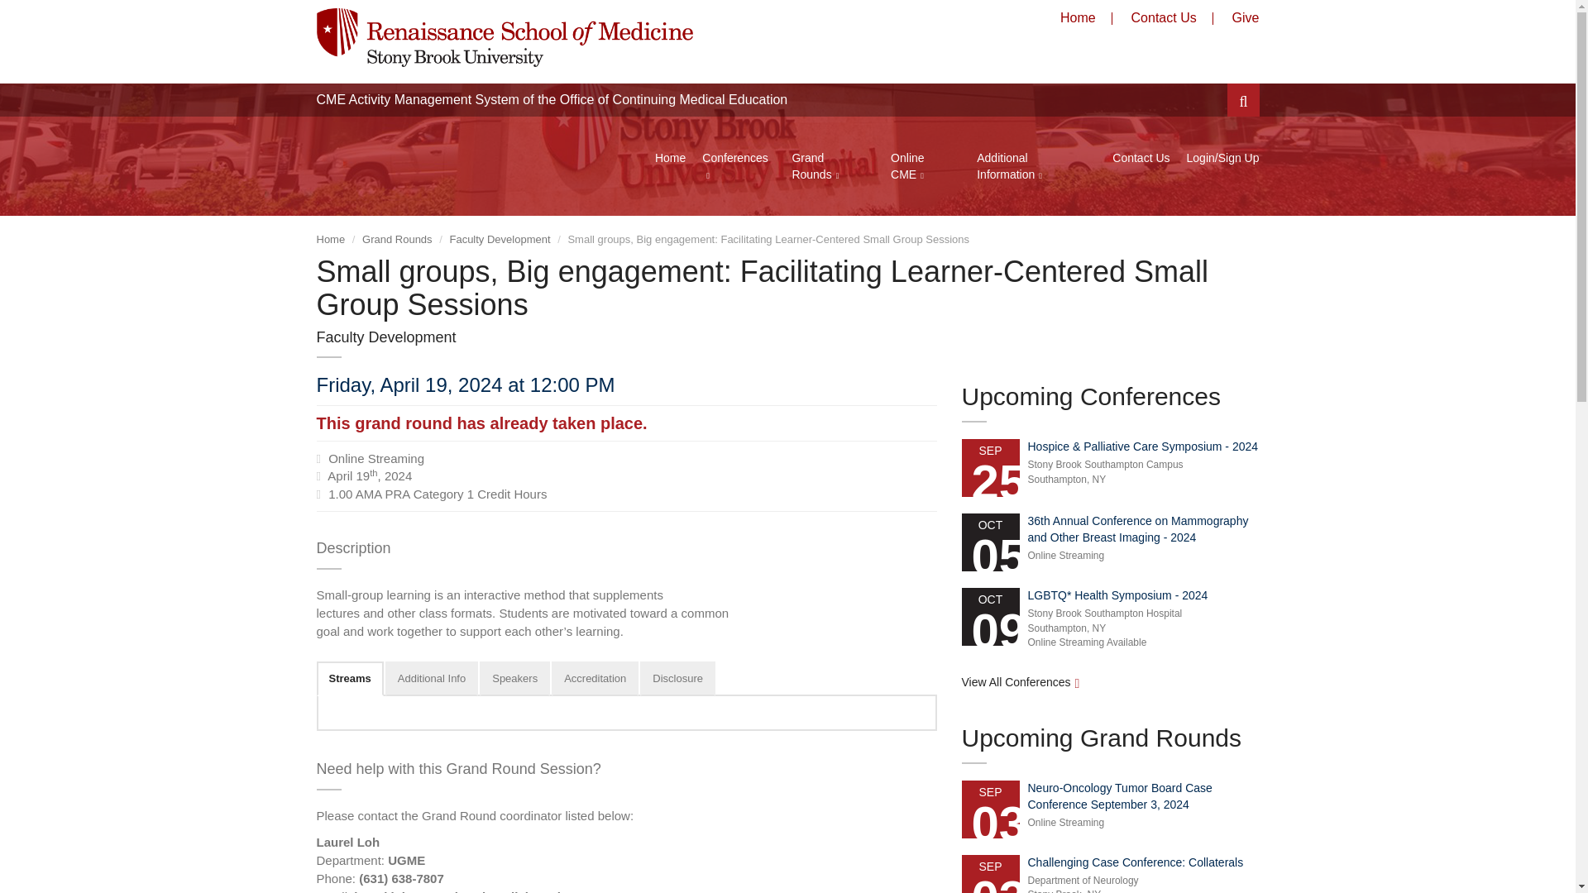 The height and width of the screenshot is (893, 1588). What do you see at coordinates (1164, 17) in the screenshot?
I see `Contact Us` at bounding box center [1164, 17].